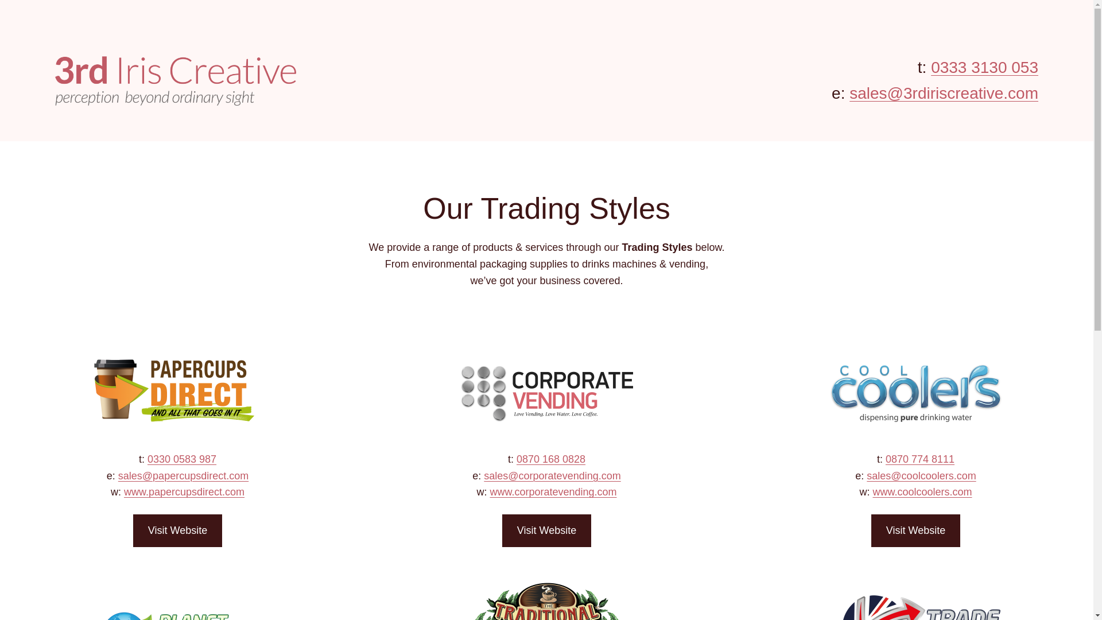 The height and width of the screenshot is (620, 1102). What do you see at coordinates (184, 492) in the screenshot?
I see `www.papercupsdirect.com` at bounding box center [184, 492].